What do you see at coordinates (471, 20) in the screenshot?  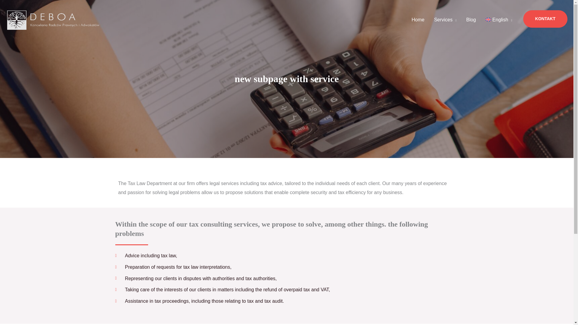 I see `Blog` at bounding box center [471, 20].